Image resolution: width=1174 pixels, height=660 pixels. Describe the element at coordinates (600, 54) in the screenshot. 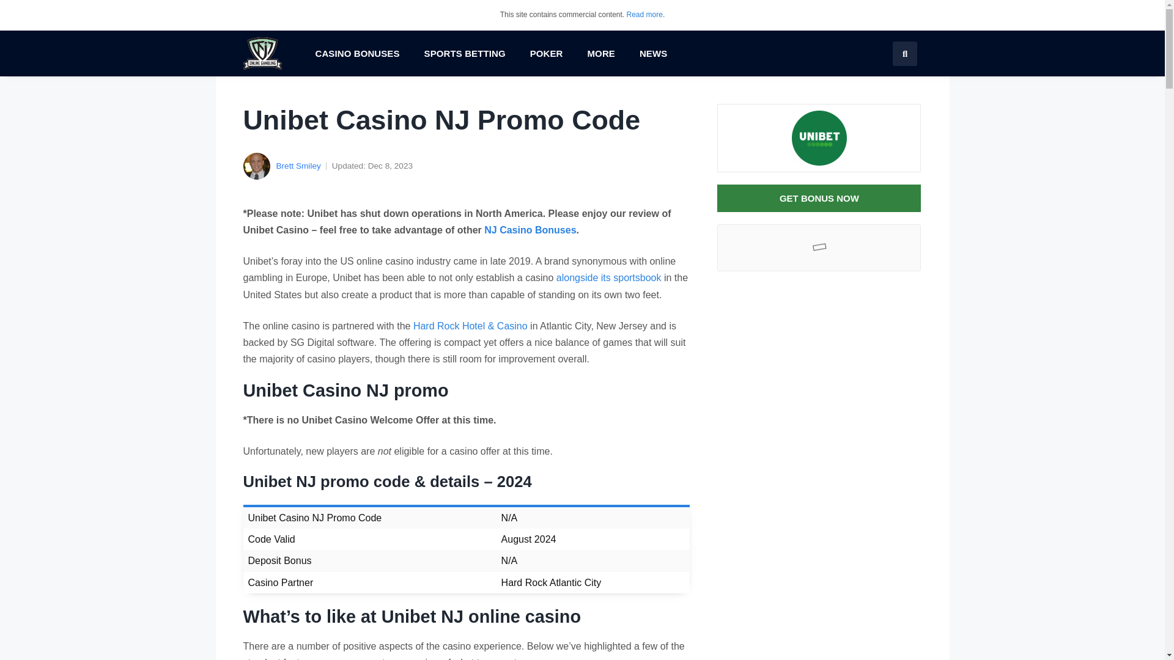

I see `MORE` at that location.